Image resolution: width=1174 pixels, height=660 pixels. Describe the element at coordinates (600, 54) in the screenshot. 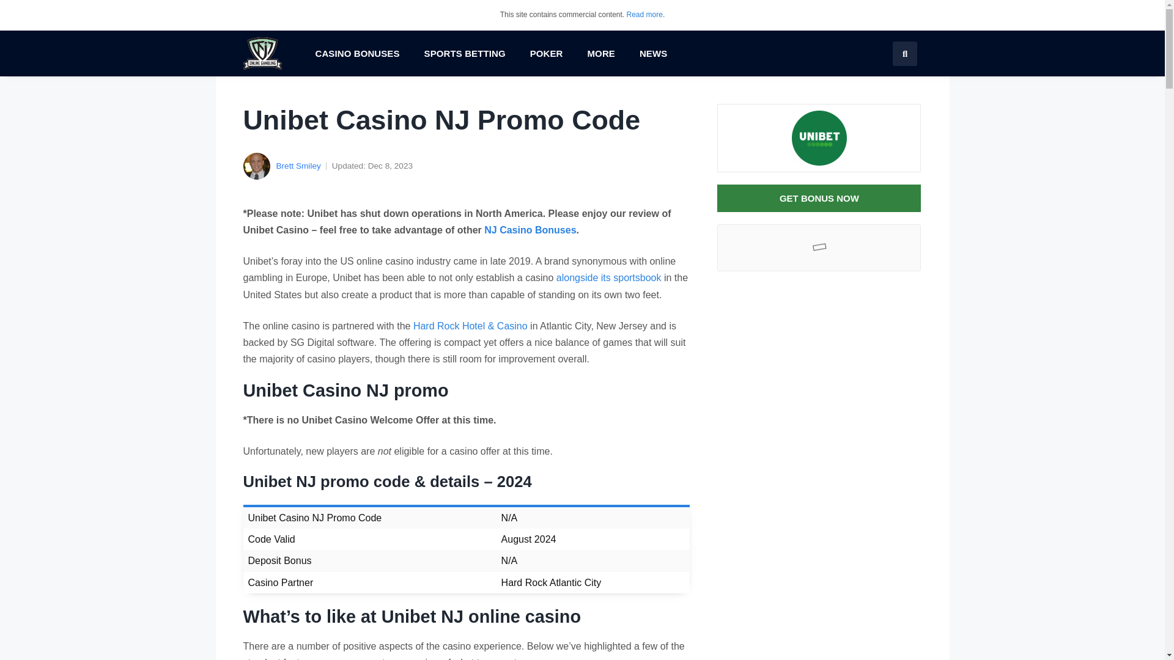

I see `MORE` at that location.